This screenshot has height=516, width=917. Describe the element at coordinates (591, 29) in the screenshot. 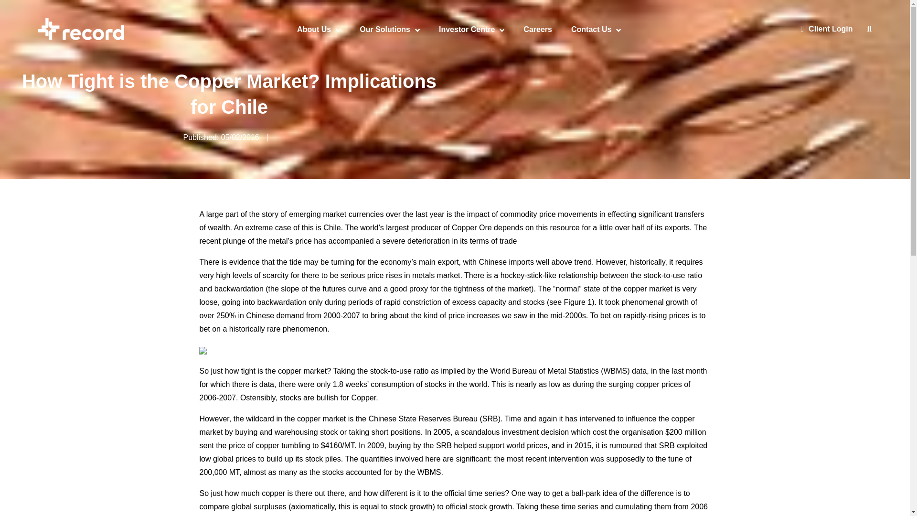

I see `Contact Us` at that location.